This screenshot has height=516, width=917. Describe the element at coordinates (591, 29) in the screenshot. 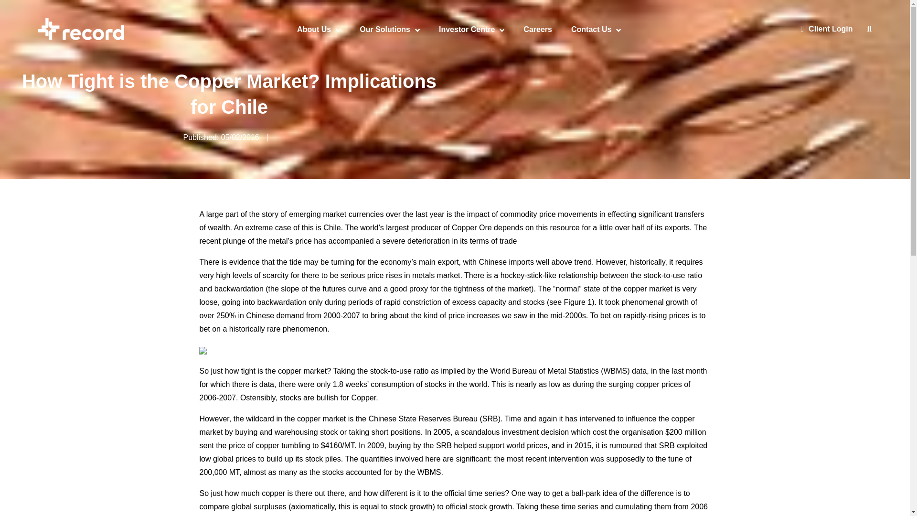

I see `Contact Us` at that location.